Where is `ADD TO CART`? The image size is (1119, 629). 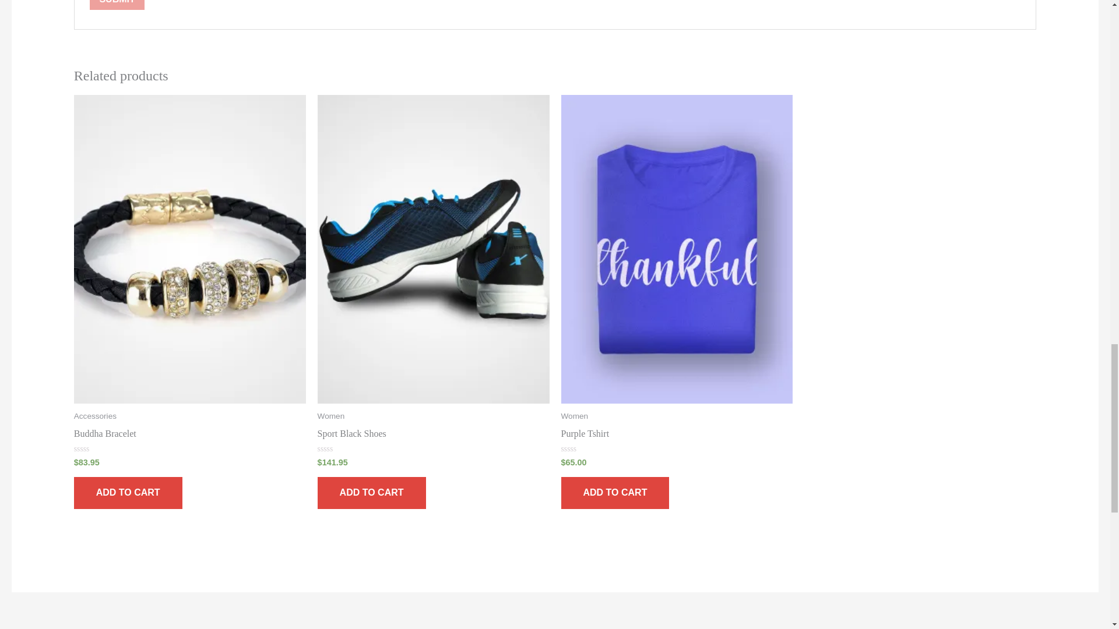 ADD TO CART is located at coordinates (614, 493).